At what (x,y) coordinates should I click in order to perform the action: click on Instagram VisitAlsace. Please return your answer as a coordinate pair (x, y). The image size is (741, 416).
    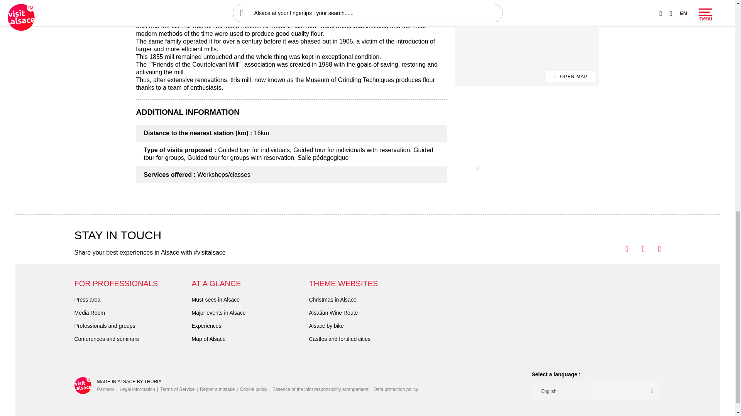
    Looking at the image, I should click on (653, 249).